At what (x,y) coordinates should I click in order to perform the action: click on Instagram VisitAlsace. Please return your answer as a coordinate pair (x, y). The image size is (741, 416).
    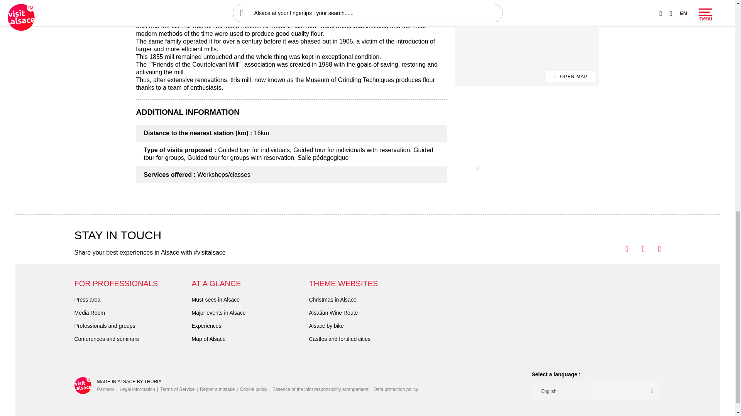
    Looking at the image, I should click on (653, 249).